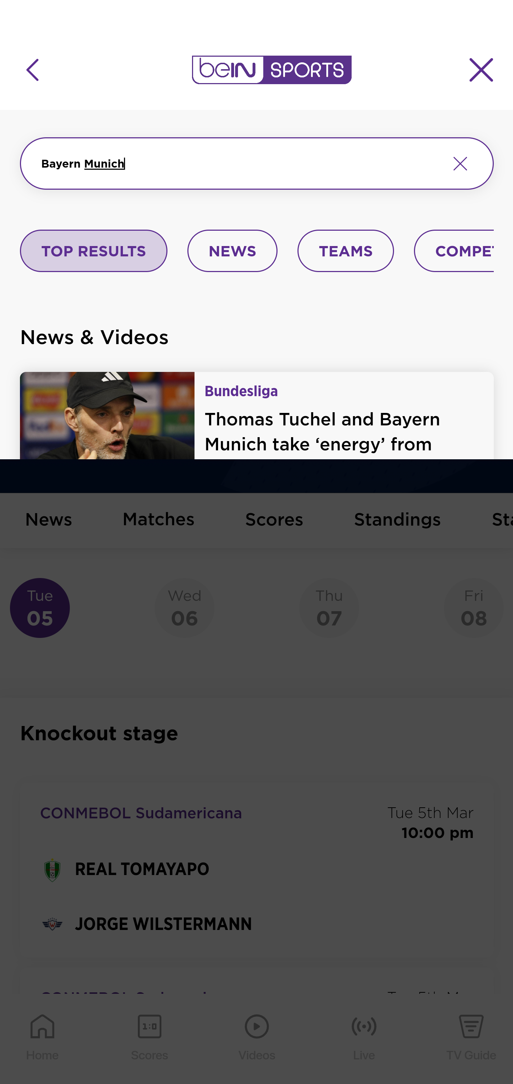 The height and width of the screenshot is (1084, 513). What do you see at coordinates (94, 251) in the screenshot?
I see `TOP RESULTS` at bounding box center [94, 251].